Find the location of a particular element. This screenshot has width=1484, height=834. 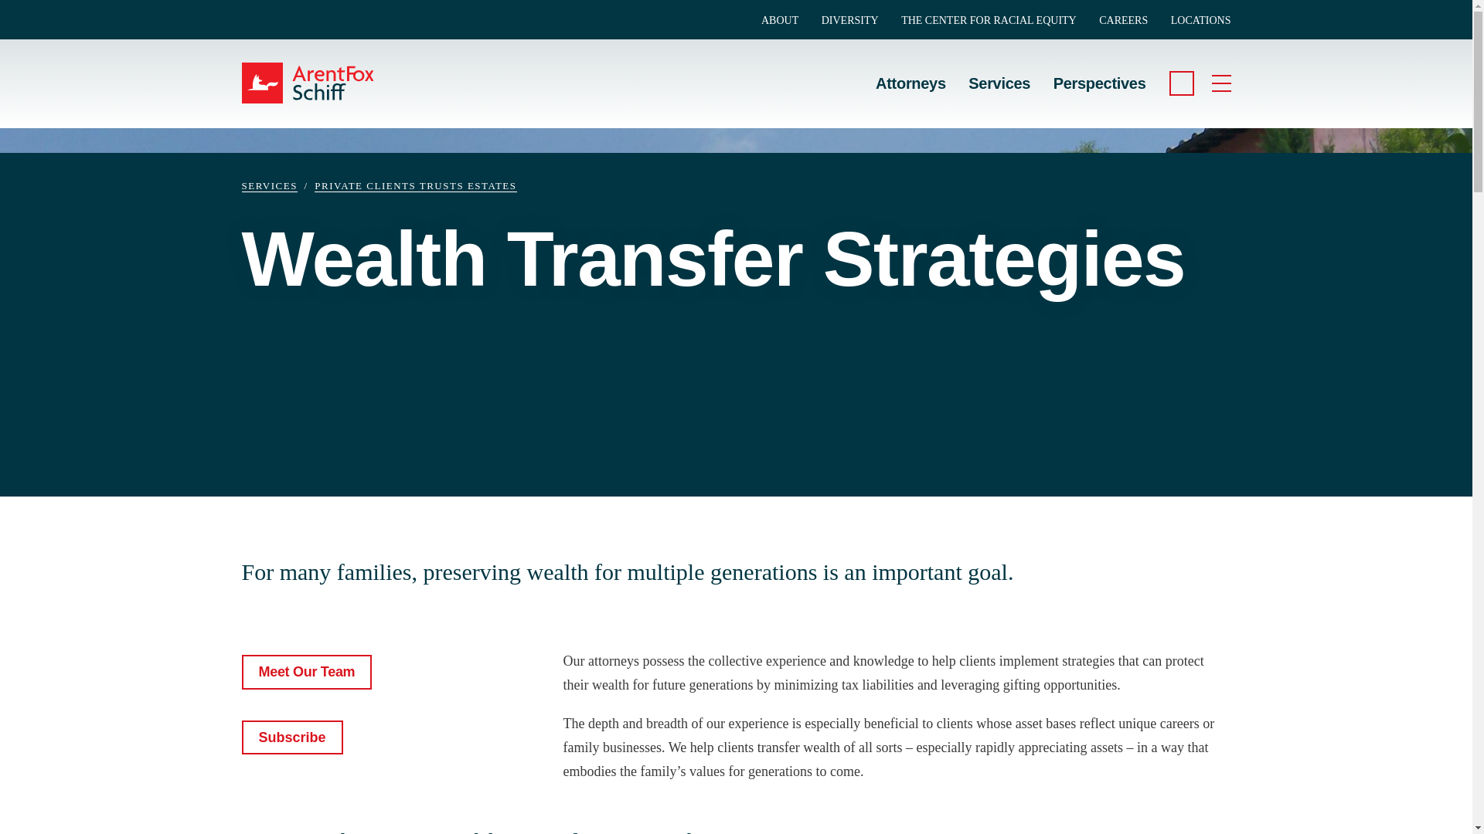

Perspectives is located at coordinates (1099, 71).